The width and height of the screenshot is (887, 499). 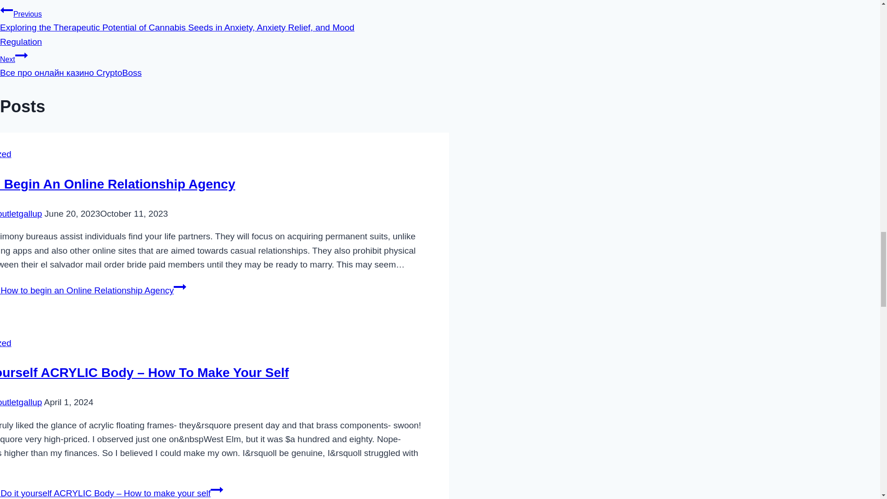 I want to click on Continue, so click(x=180, y=286).